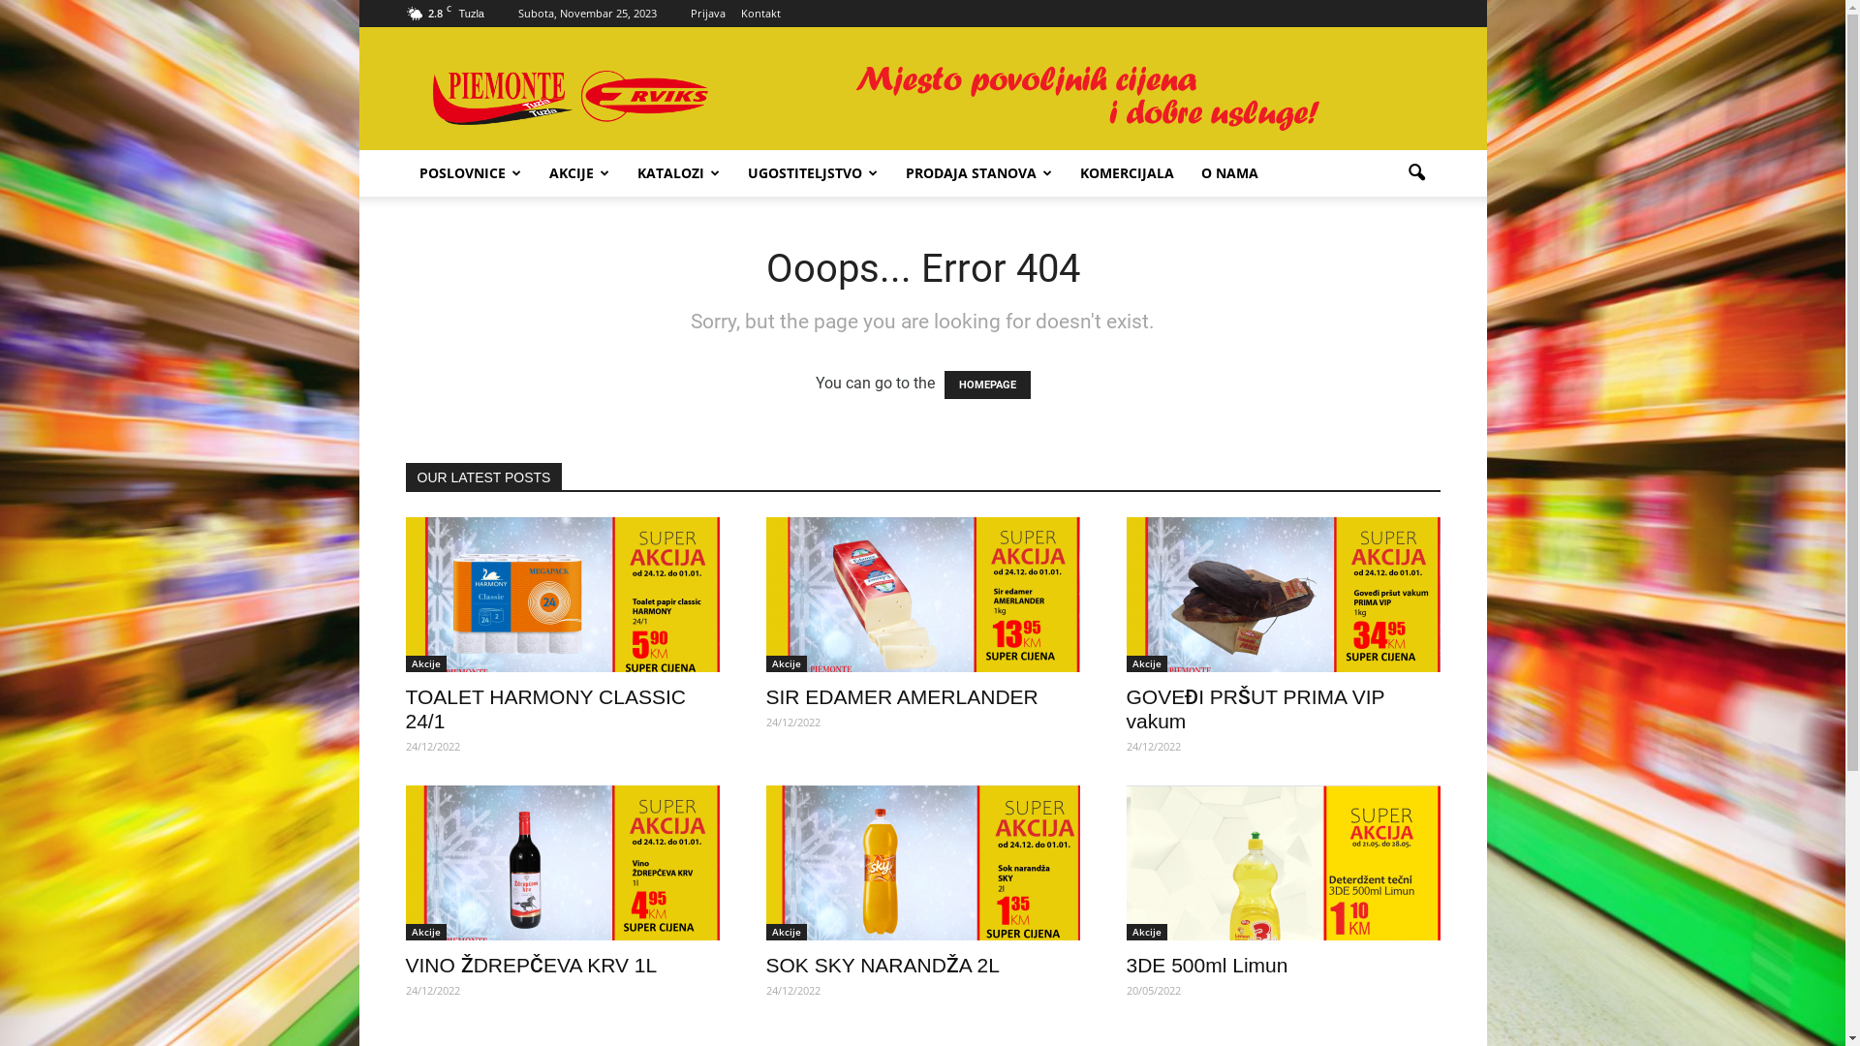 The image size is (1860, 1046). What do you see at coordinates (978, 173) in the screenshot?
I see `PRODAJA STANOVA` at bounding box center [978, 173].